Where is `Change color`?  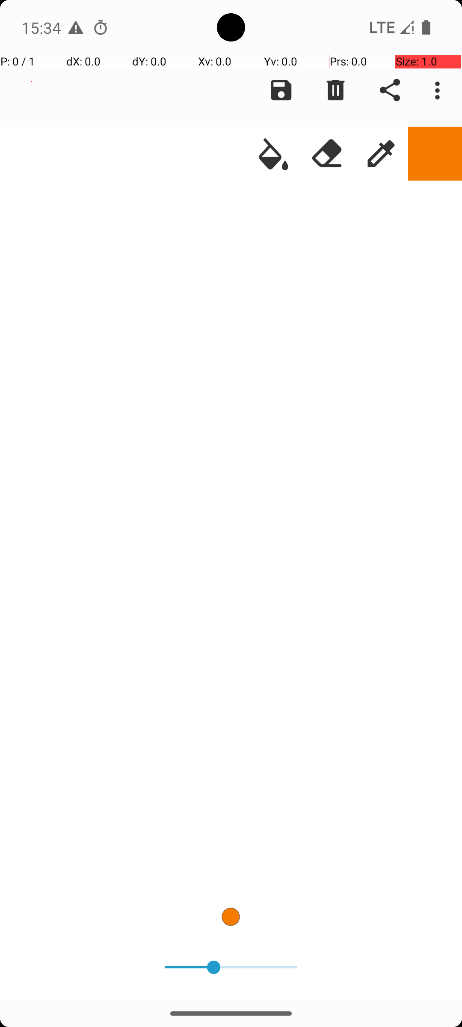
Change color is located at coordinates (435, 154).